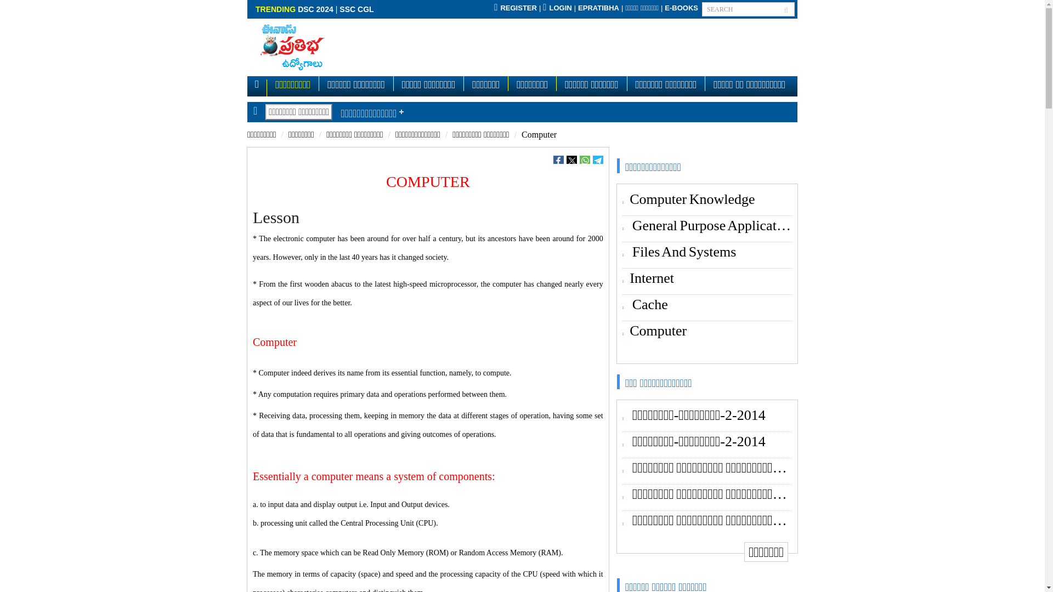 Image resolution: width=1053 pixels, height=592 pixels. Describe the element at coordinates (598, 8) in the screenshot. I see `EPRATIBHA` at that location.